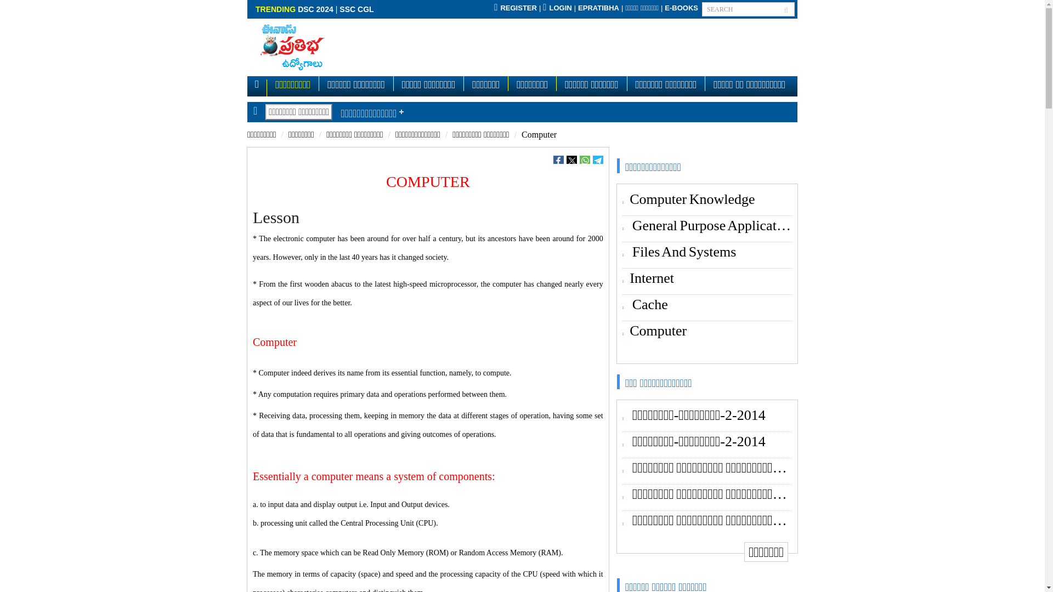 Image resolution: width=1053 pixels, height=592 pixels. Describe the element at coordinates (598, 8) in the screenshot. I see `EPRATIBHA` at that location.